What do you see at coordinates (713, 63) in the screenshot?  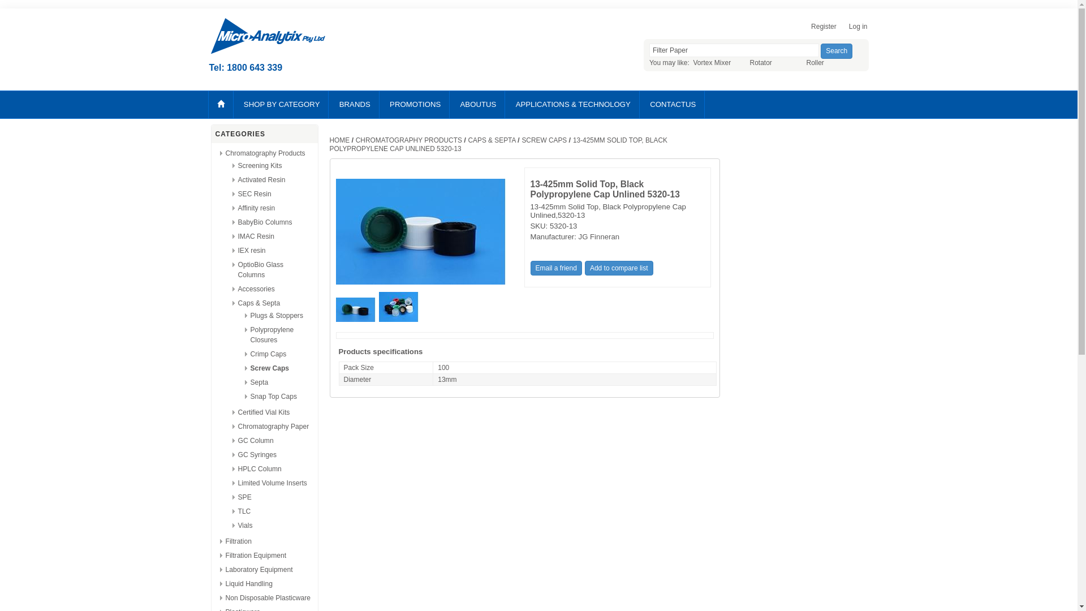 I see `Vortex Mixer` at bounding box center [713, 63].